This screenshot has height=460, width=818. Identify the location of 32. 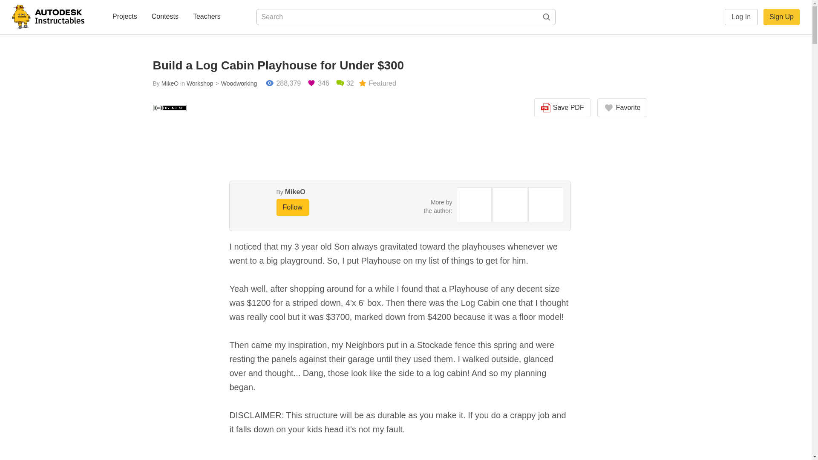
(345, 83).